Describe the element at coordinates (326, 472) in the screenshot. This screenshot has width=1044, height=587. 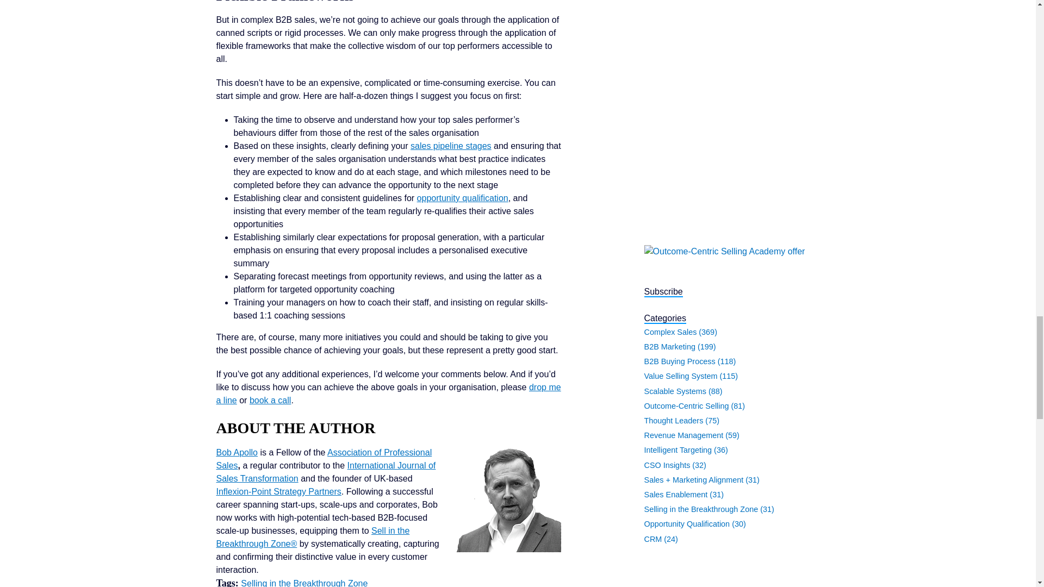
I see `International Journal of Sales Transformation` at that location.